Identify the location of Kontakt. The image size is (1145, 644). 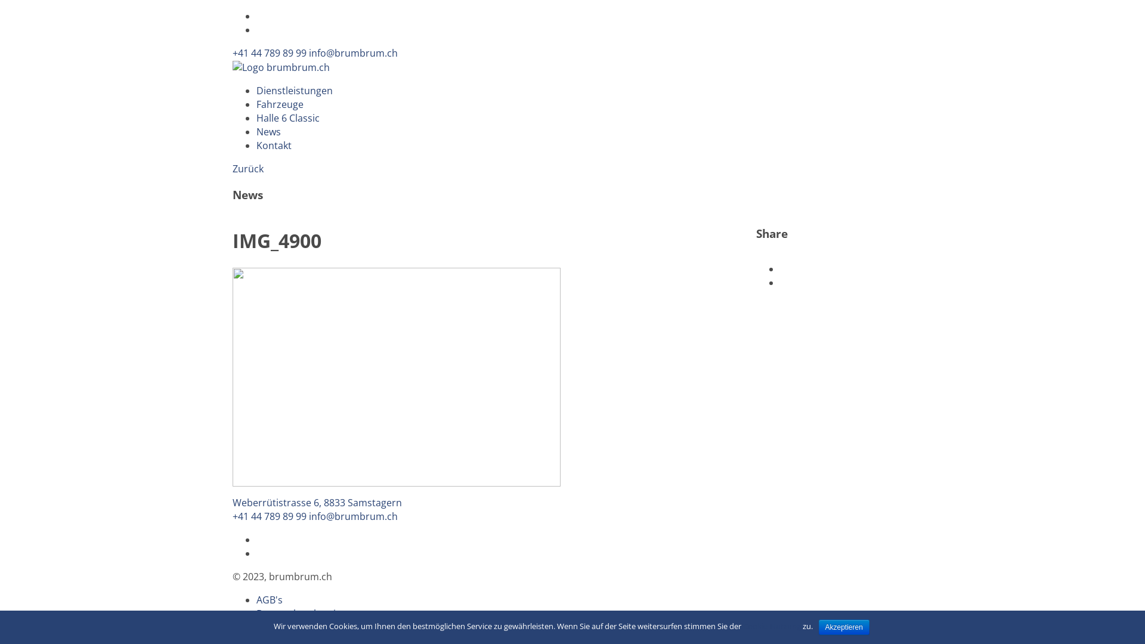
(274, 145).